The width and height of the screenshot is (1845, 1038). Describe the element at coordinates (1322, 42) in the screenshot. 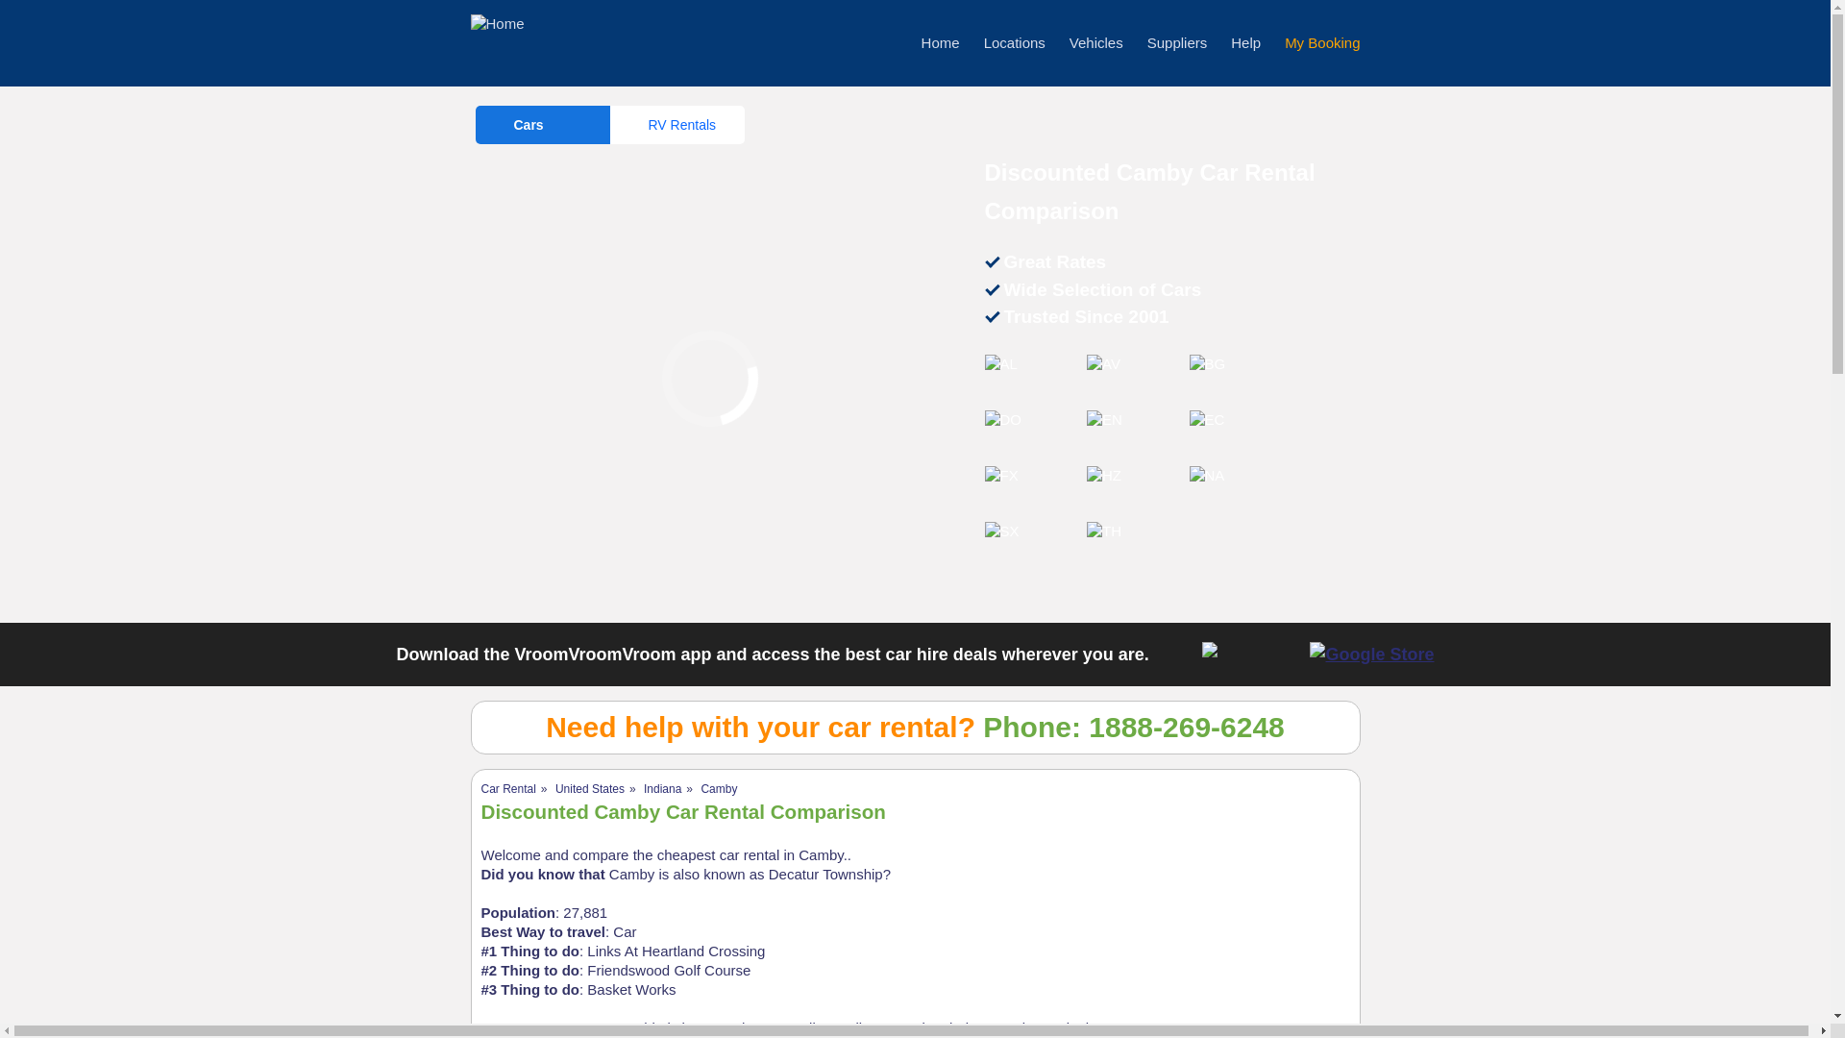

I see `My Booking` at that location.